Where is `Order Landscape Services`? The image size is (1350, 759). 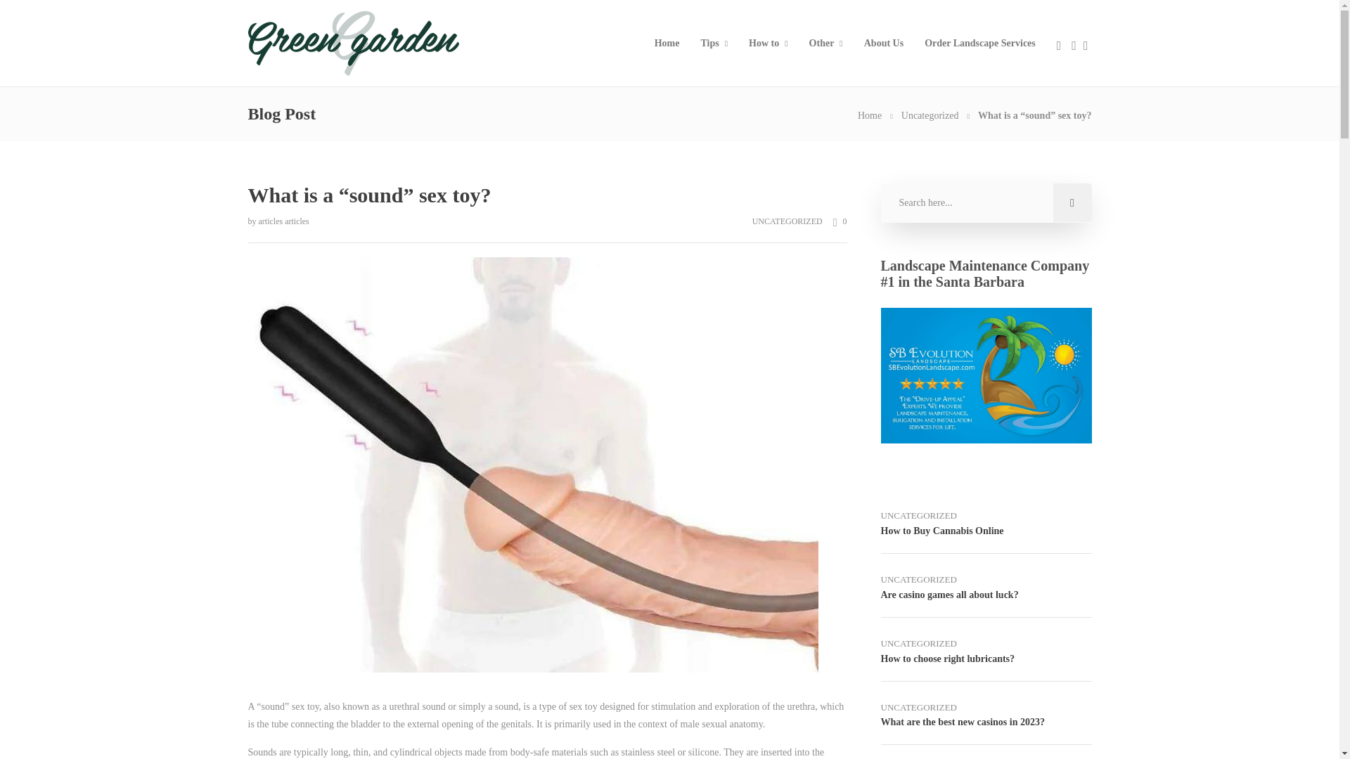
Order Landscape Services is located at coordinates (980, 44).